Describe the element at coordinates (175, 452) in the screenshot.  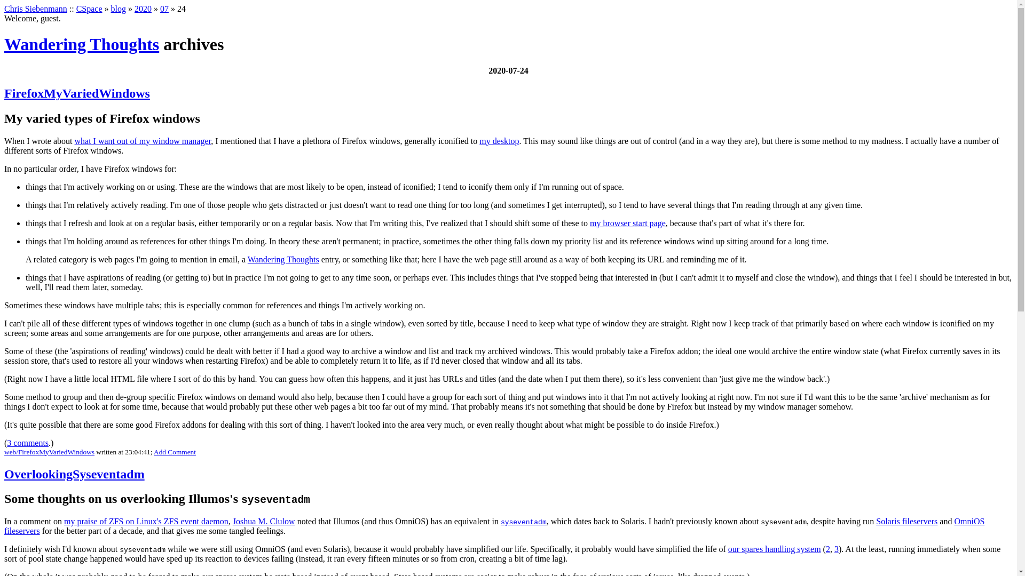
I see `Add Comment` at that location.